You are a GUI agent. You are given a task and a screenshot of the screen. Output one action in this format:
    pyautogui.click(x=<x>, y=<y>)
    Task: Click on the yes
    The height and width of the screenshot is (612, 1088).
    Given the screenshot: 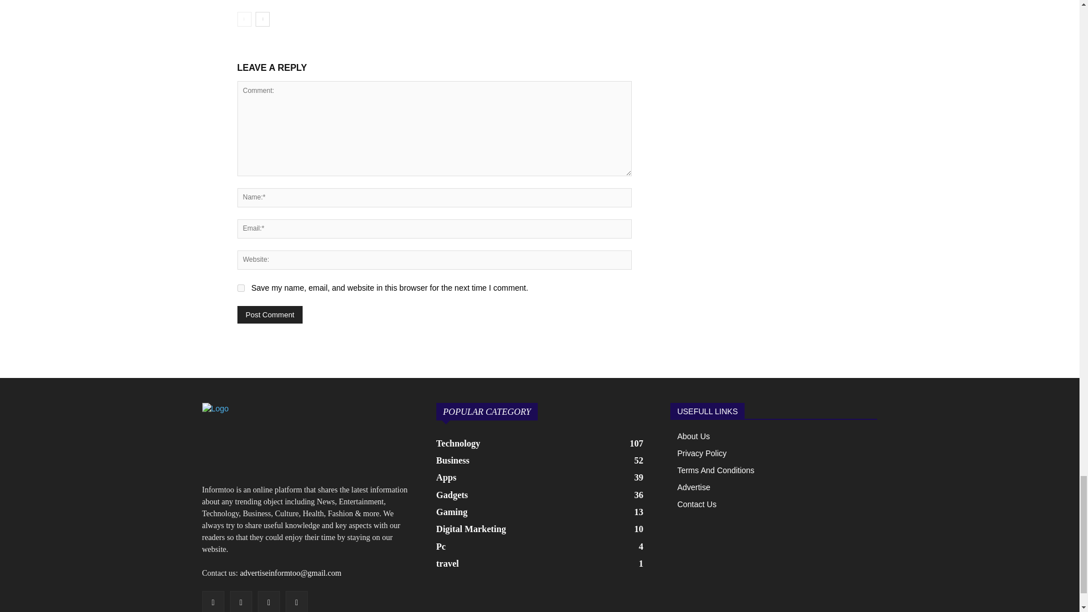 What is the action you would take?
    pyautogui.click(x=240, y=288)
    